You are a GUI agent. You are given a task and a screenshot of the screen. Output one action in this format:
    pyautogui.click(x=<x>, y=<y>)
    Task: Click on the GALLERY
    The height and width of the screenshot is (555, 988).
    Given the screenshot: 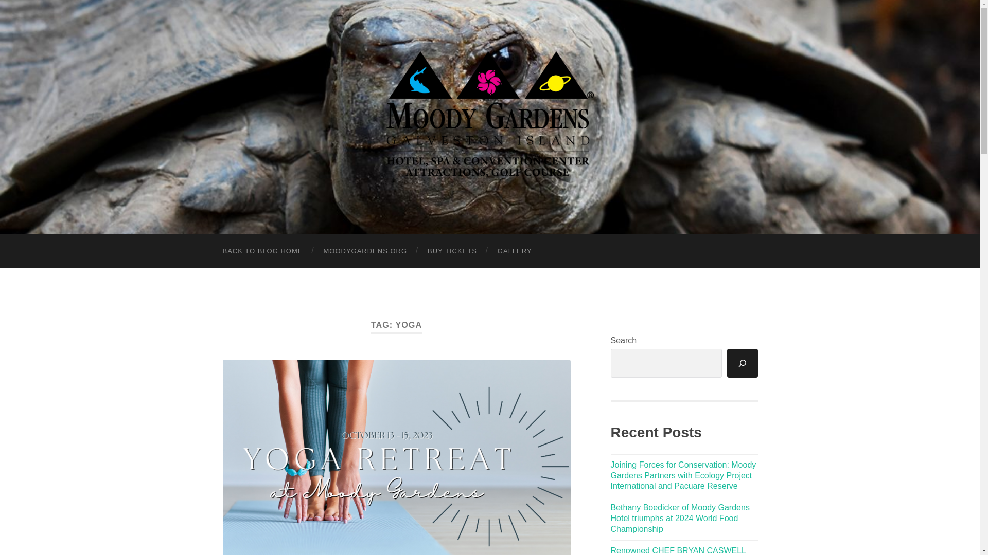 What is the action you would take?
    pyautogui.click(x=515, y=251)
    